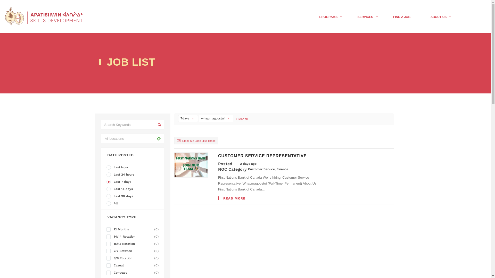 The height and width of the screenshot is (278, 495). What do you see at coordinates (439, 17) in the screenshot?
I see `ABOUT US` at bounding box center [439, 17].